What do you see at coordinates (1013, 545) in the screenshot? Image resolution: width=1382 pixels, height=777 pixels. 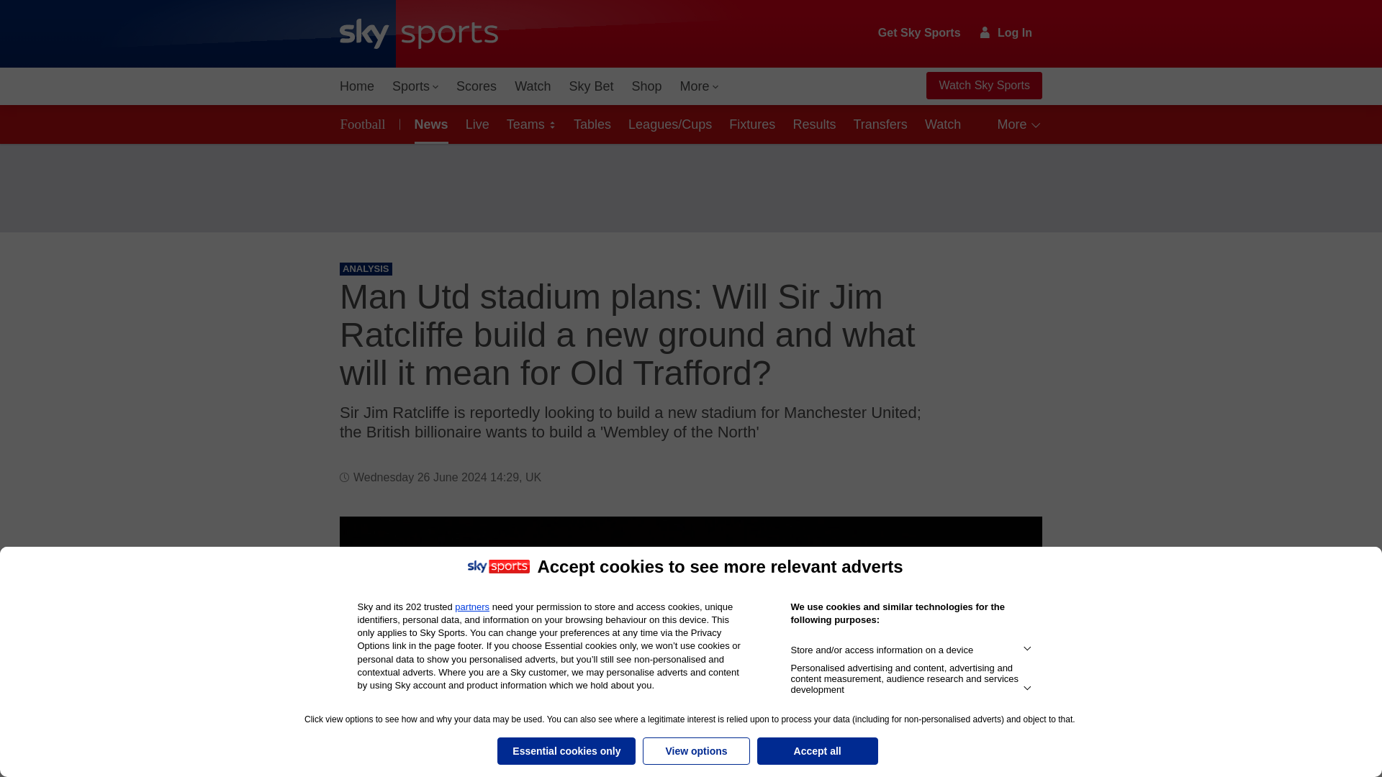 I see `Share` at bounding box center [1013, 545].